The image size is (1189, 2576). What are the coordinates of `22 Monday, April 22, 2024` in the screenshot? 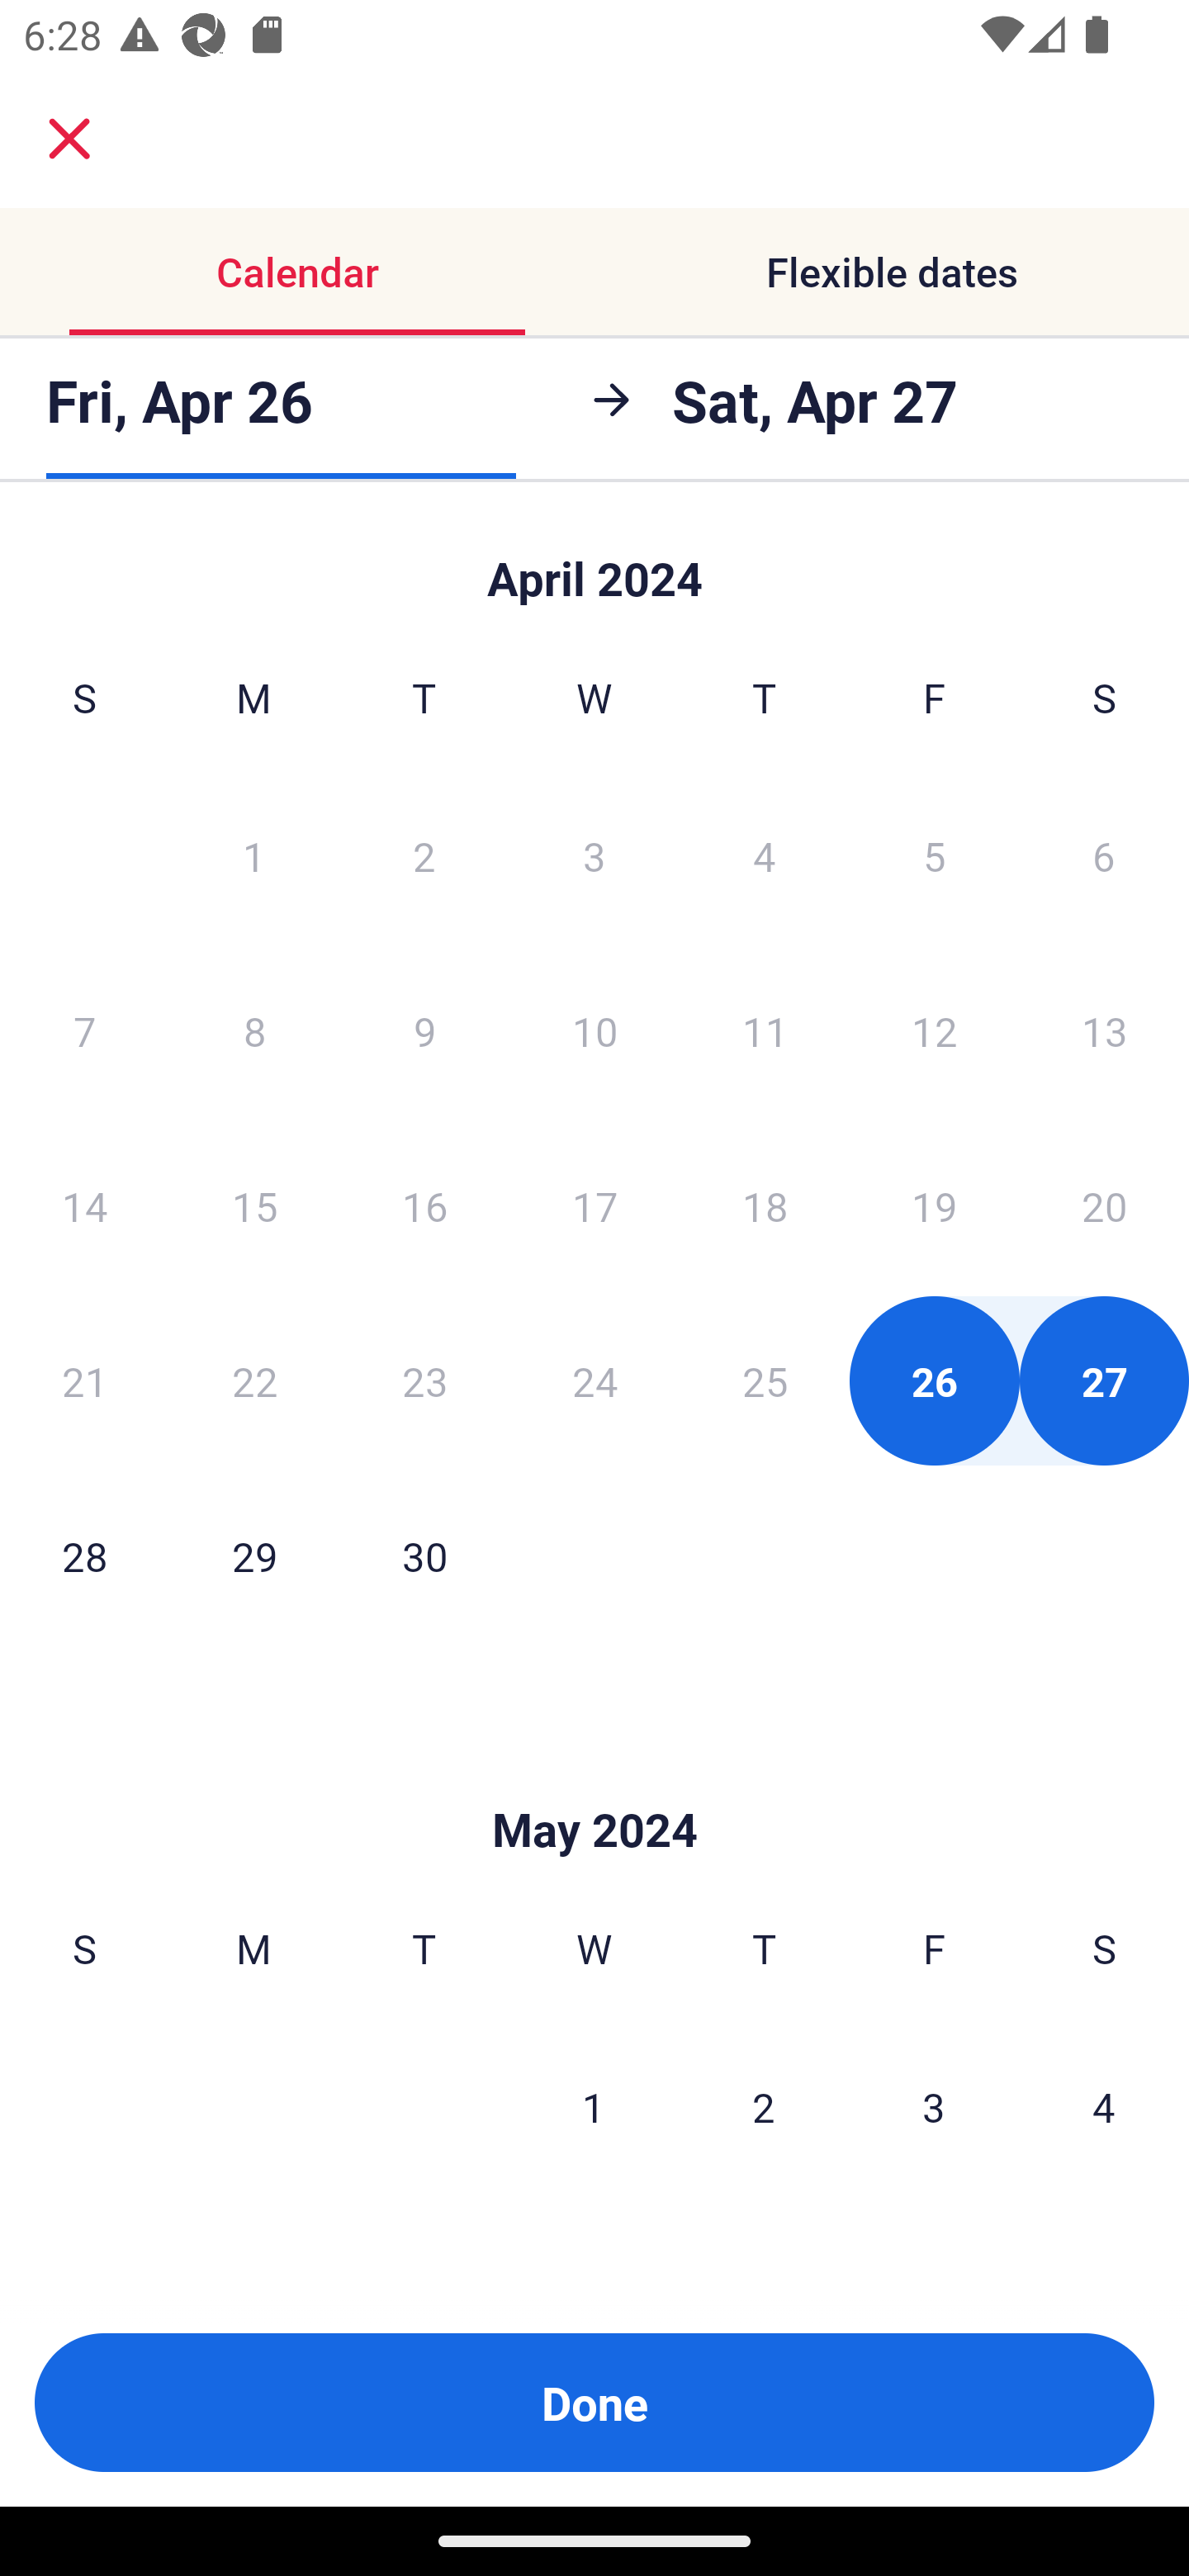 It's located at (254, 1380).